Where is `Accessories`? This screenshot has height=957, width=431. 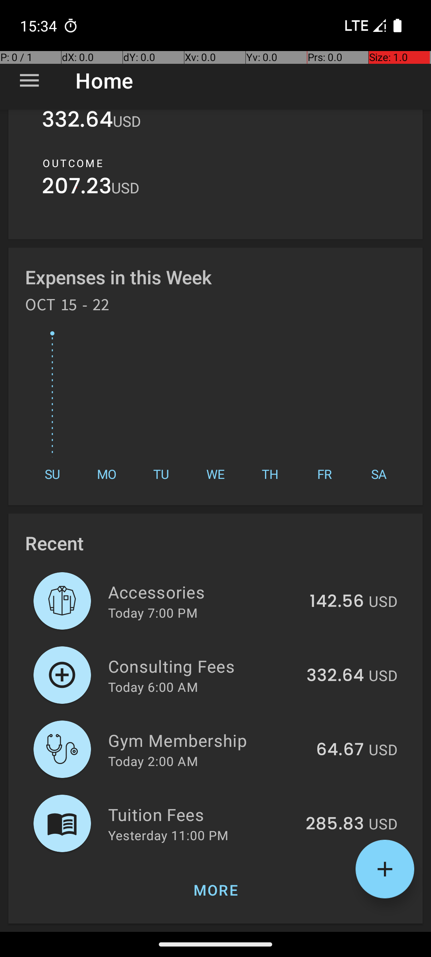
Accessories is located at coordinates (204, 592).